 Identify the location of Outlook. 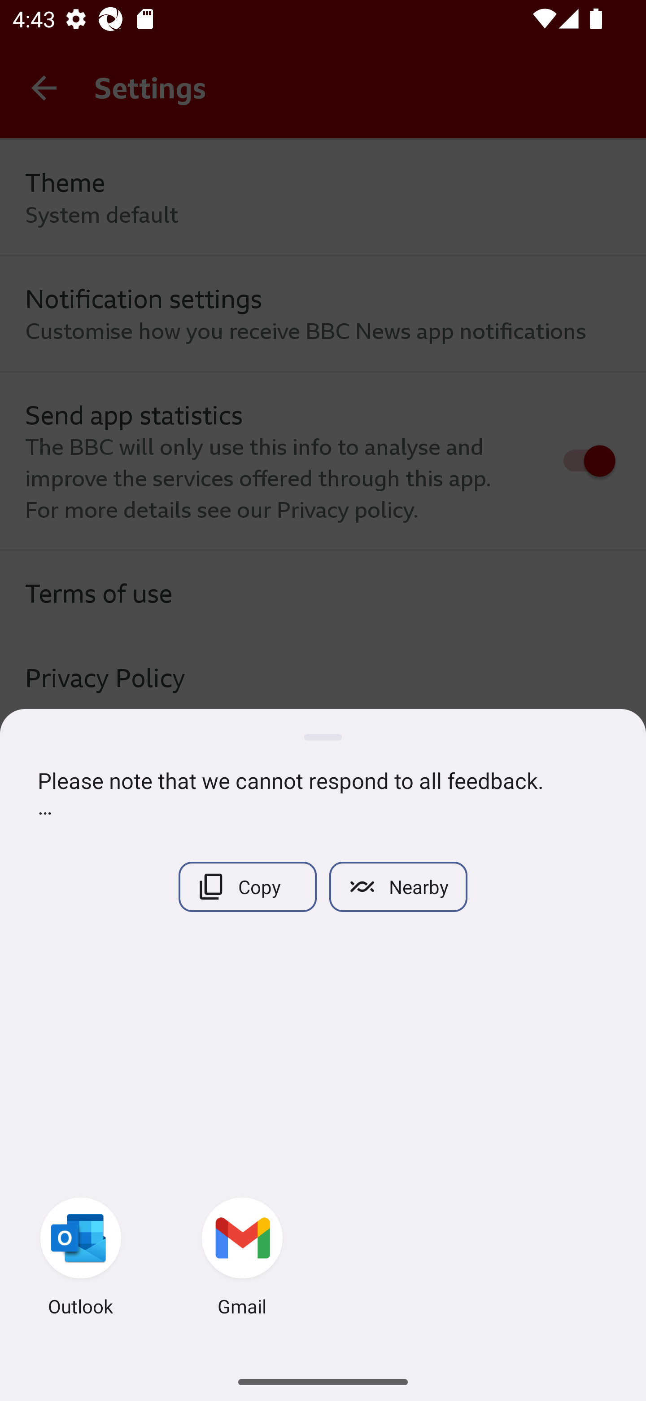
(81, 1259).